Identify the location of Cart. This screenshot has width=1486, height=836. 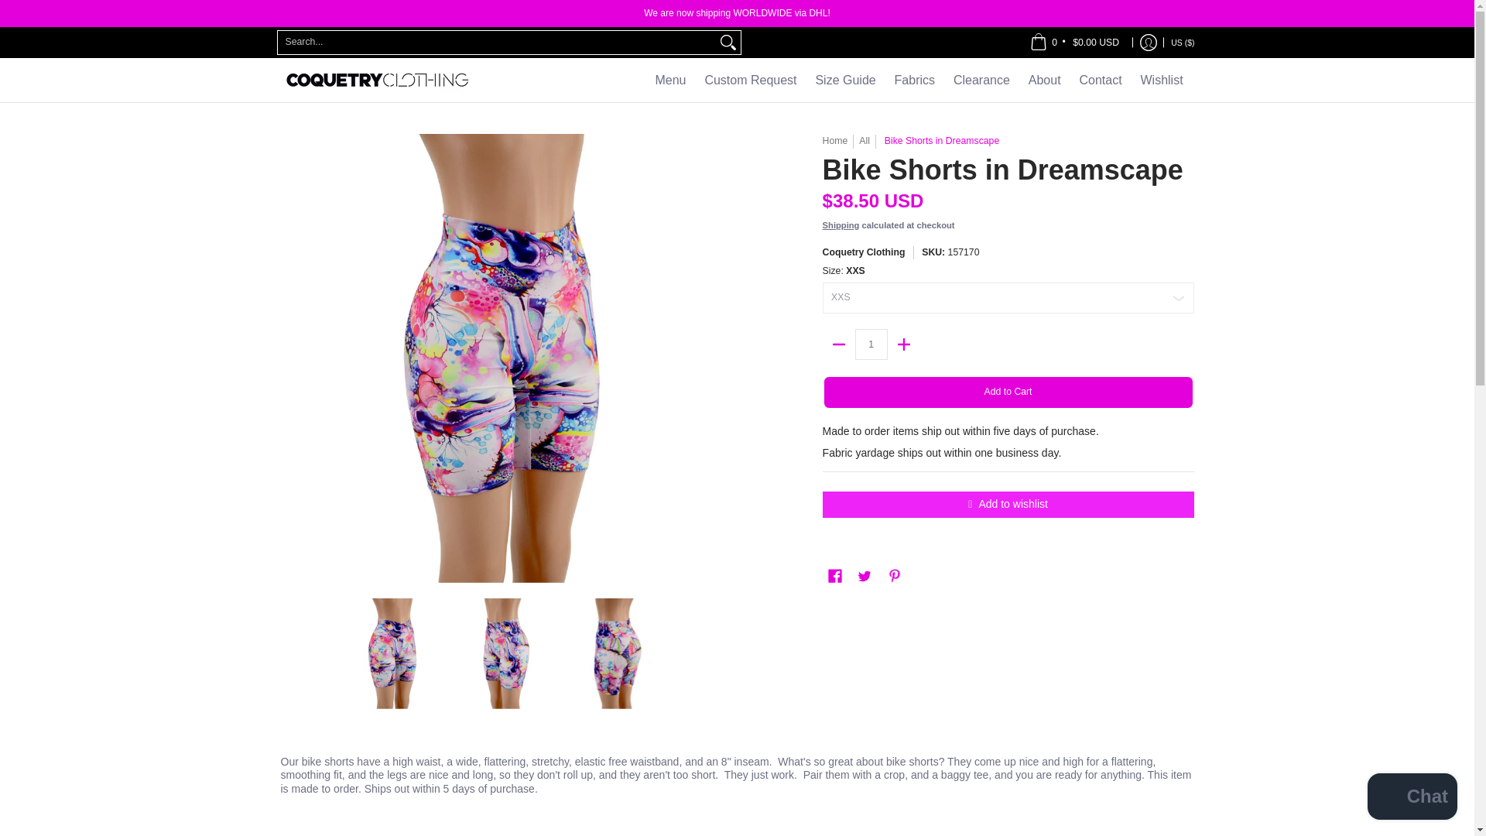
(1075, 42).